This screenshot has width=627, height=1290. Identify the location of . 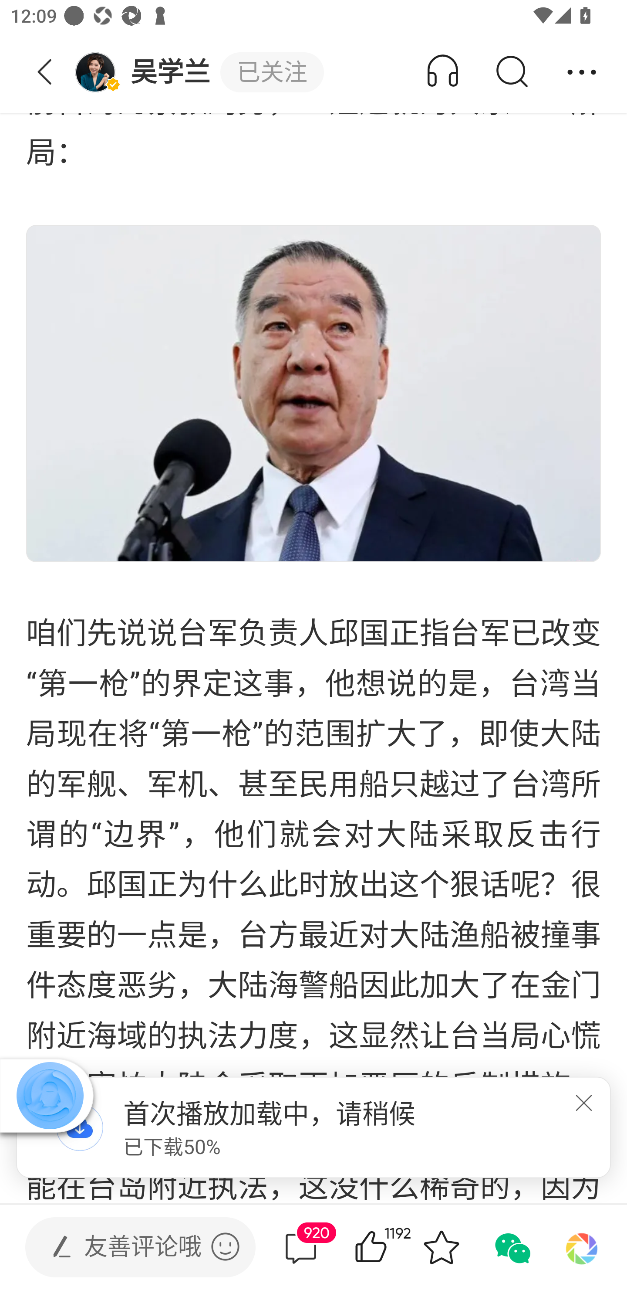
(225, 1246).